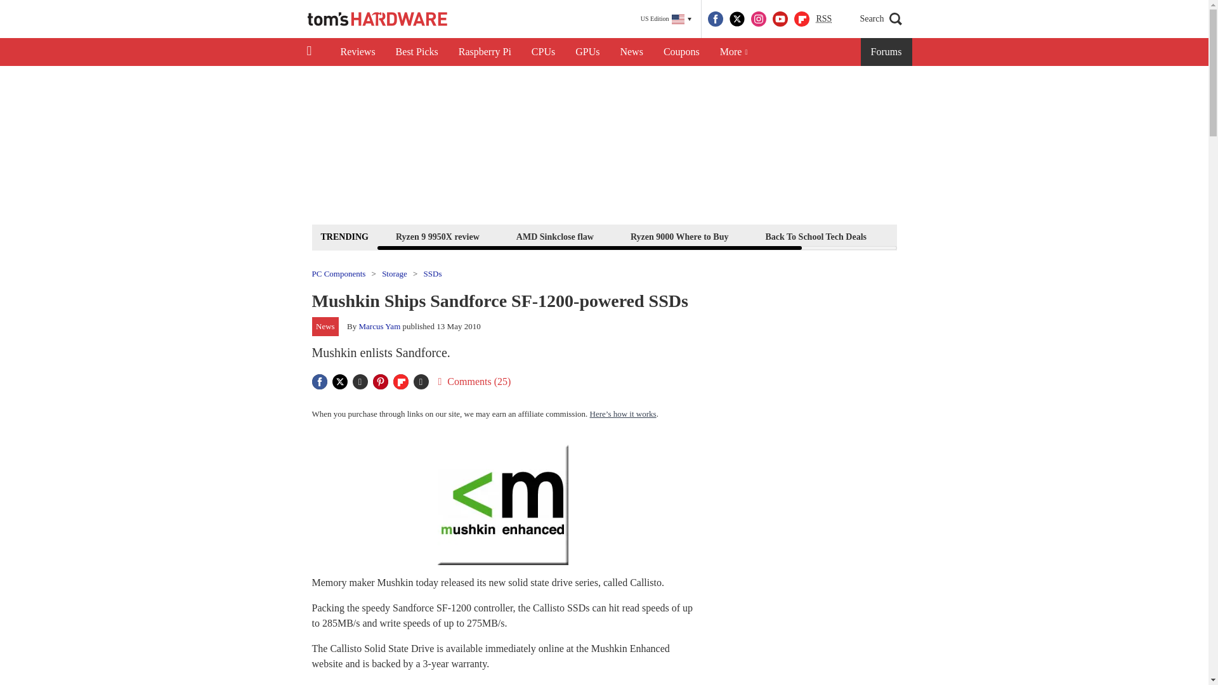 The height and width of the screenshot is (685, 1218). What do you see at coordinates (666, 19) in the screenshot?
I see `US Edition` at bounding box center [666, 19].